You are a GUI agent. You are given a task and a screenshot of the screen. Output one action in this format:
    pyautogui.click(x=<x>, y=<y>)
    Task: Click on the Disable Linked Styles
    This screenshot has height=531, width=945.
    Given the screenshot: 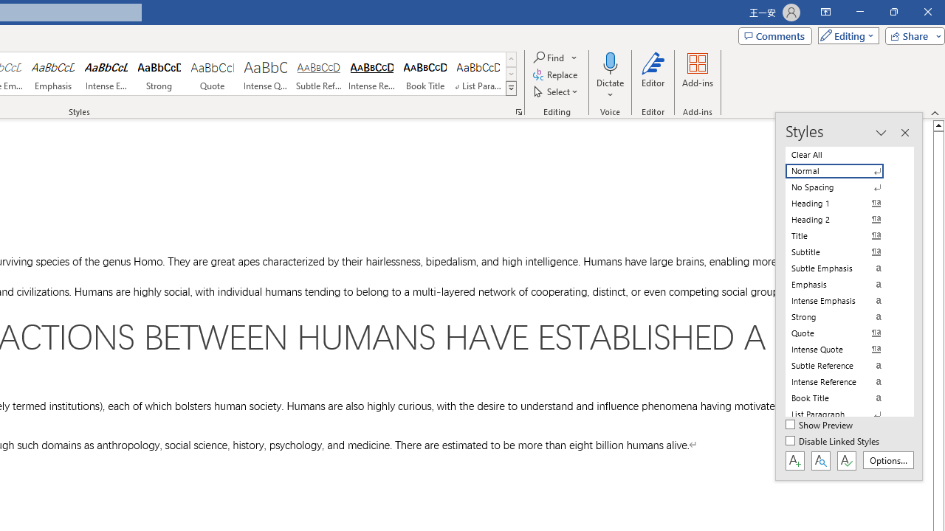 What is the action you would take?
    pyautogui.click(x=834, y=442)
    